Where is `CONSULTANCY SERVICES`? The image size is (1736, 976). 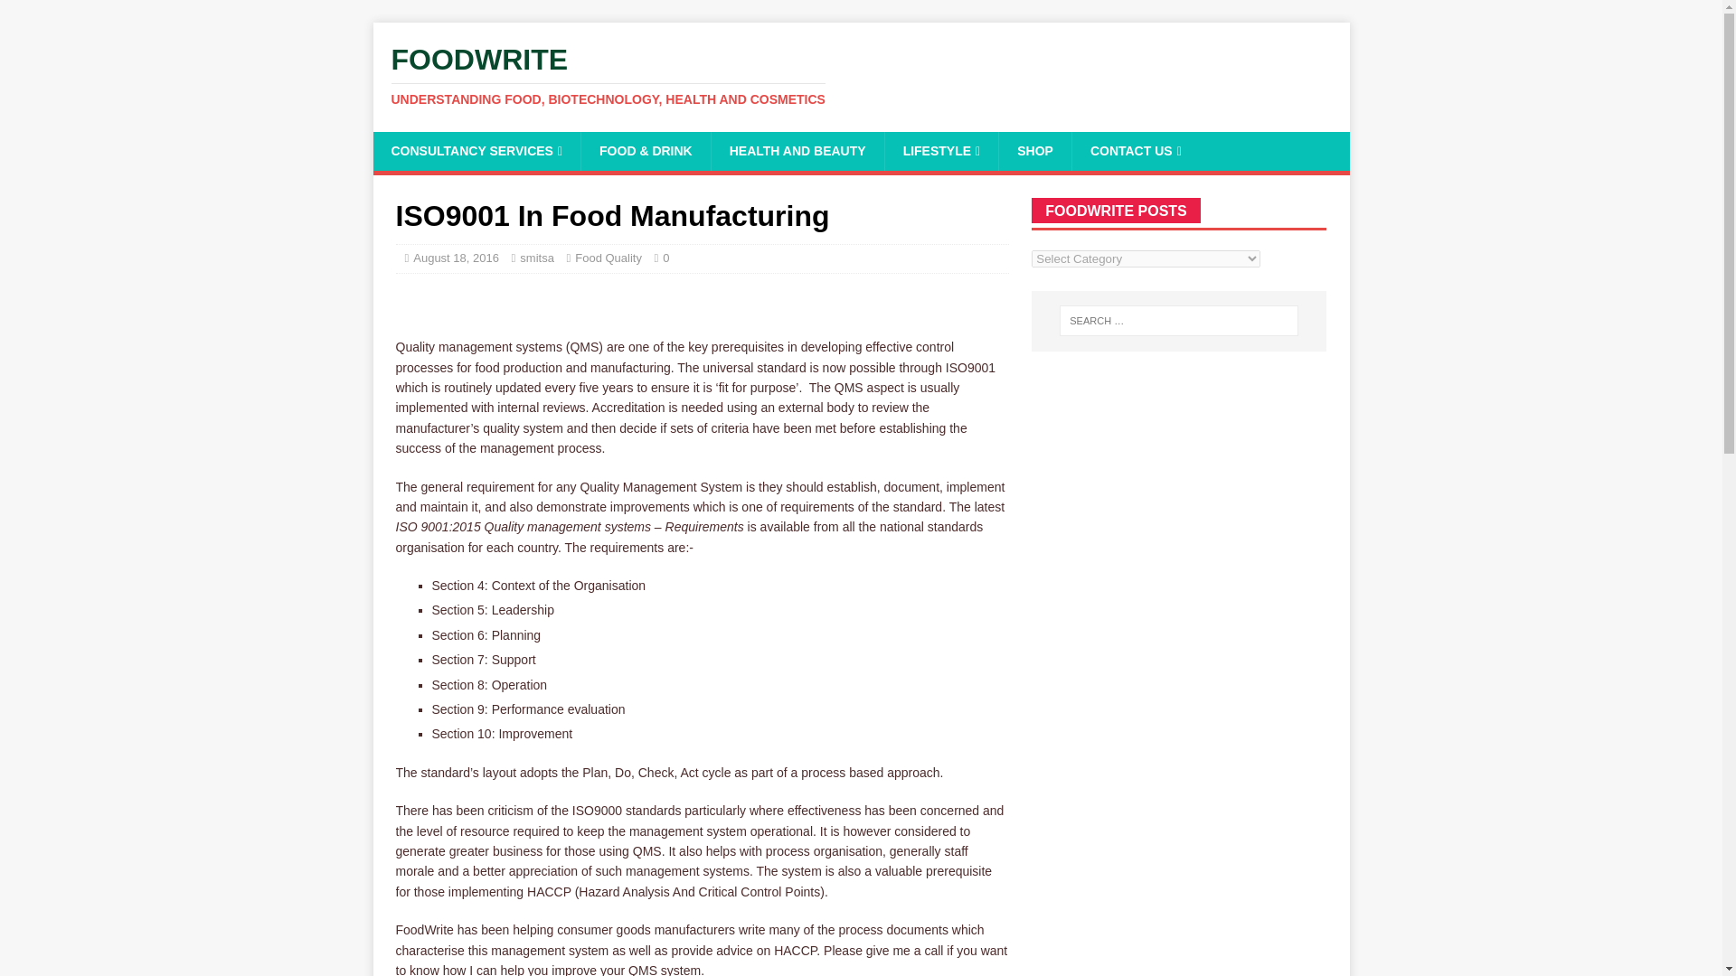
CONSULTANCY SERVICES is located at coordinates (476, 150).